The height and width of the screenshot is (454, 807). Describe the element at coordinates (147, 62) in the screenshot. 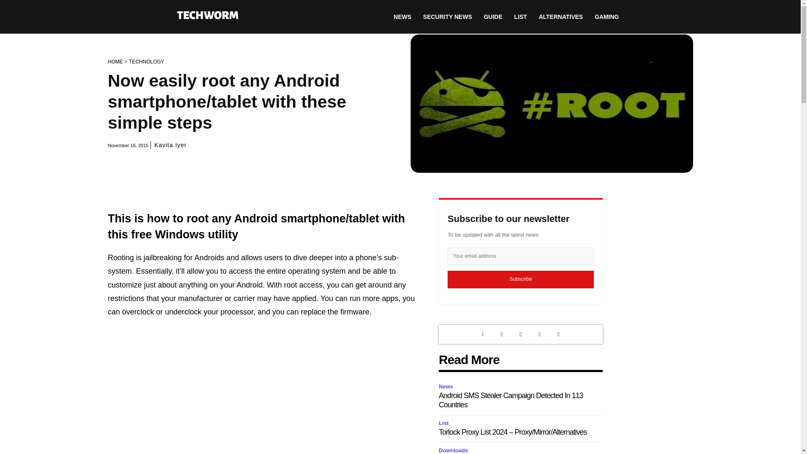

I see `TECHNOLOGY` at that location.